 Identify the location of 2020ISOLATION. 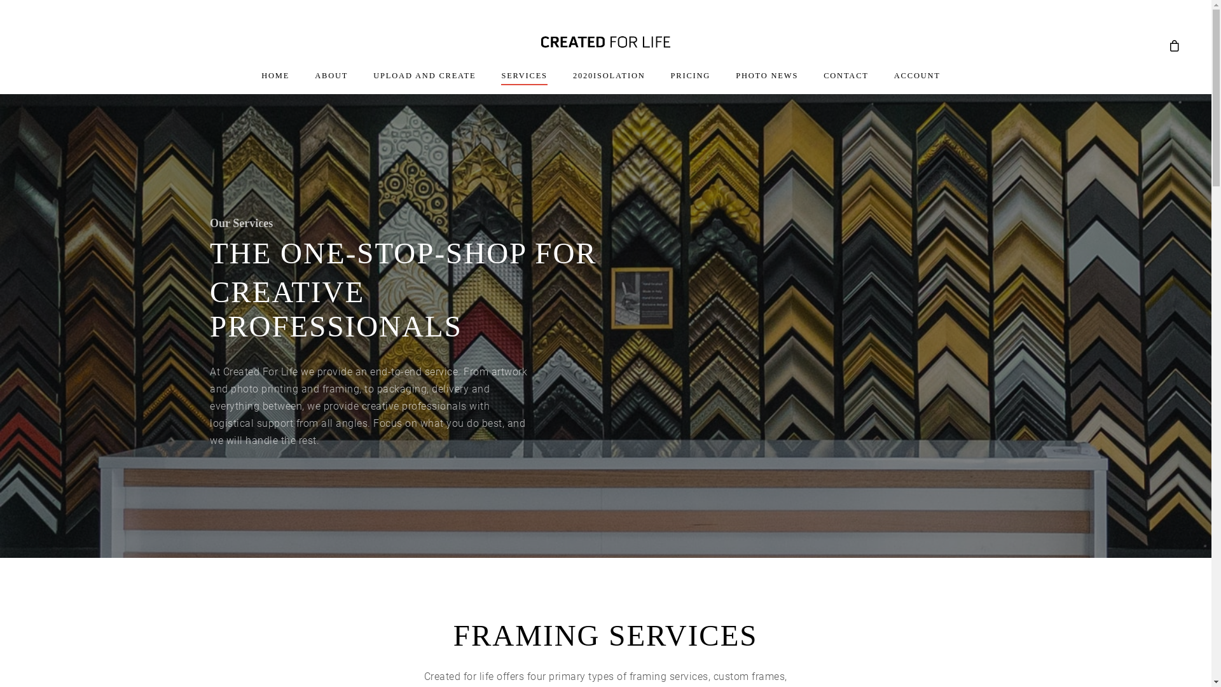
(609, 83).